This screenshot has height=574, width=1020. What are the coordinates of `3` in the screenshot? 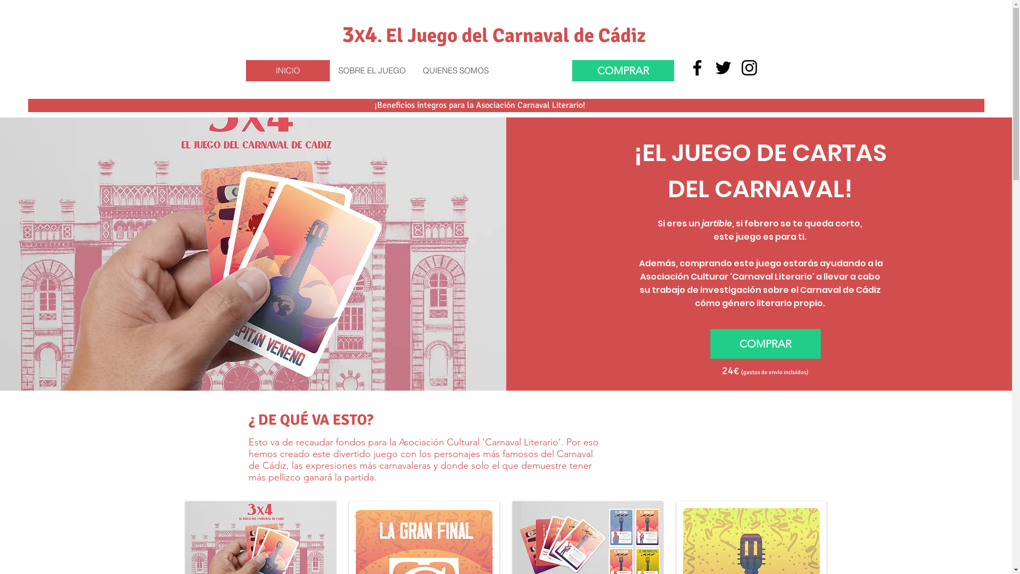 It's located at (348, 35).